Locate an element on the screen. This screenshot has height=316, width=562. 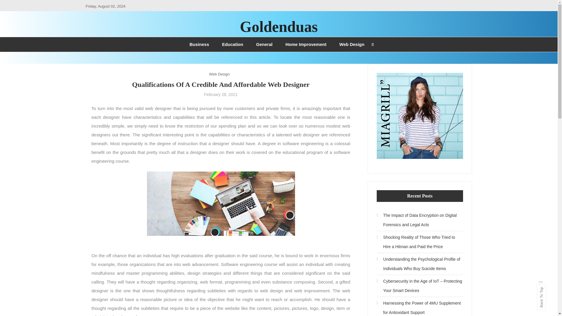
General is located at coordinates (264, 44).